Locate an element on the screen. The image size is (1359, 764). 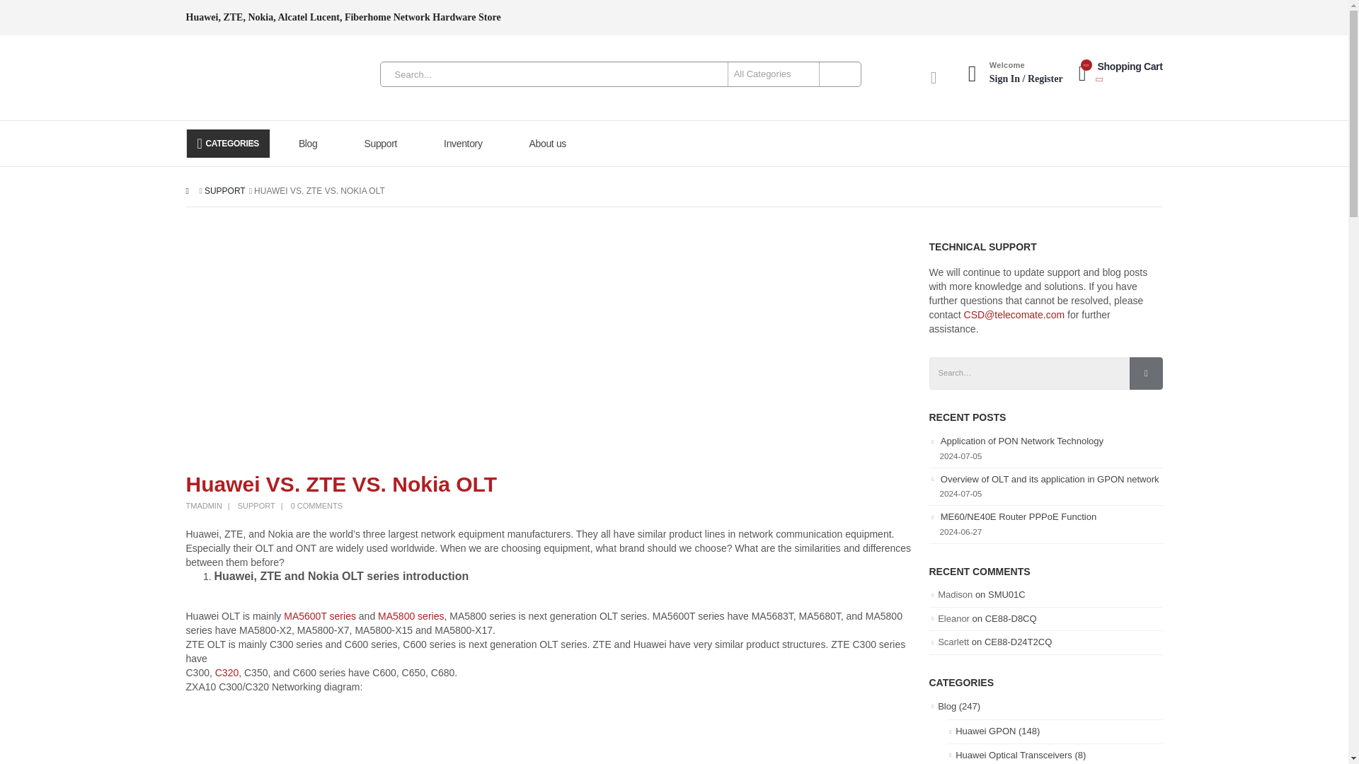
0 COMMENTS is located at coordinates (316, 505).